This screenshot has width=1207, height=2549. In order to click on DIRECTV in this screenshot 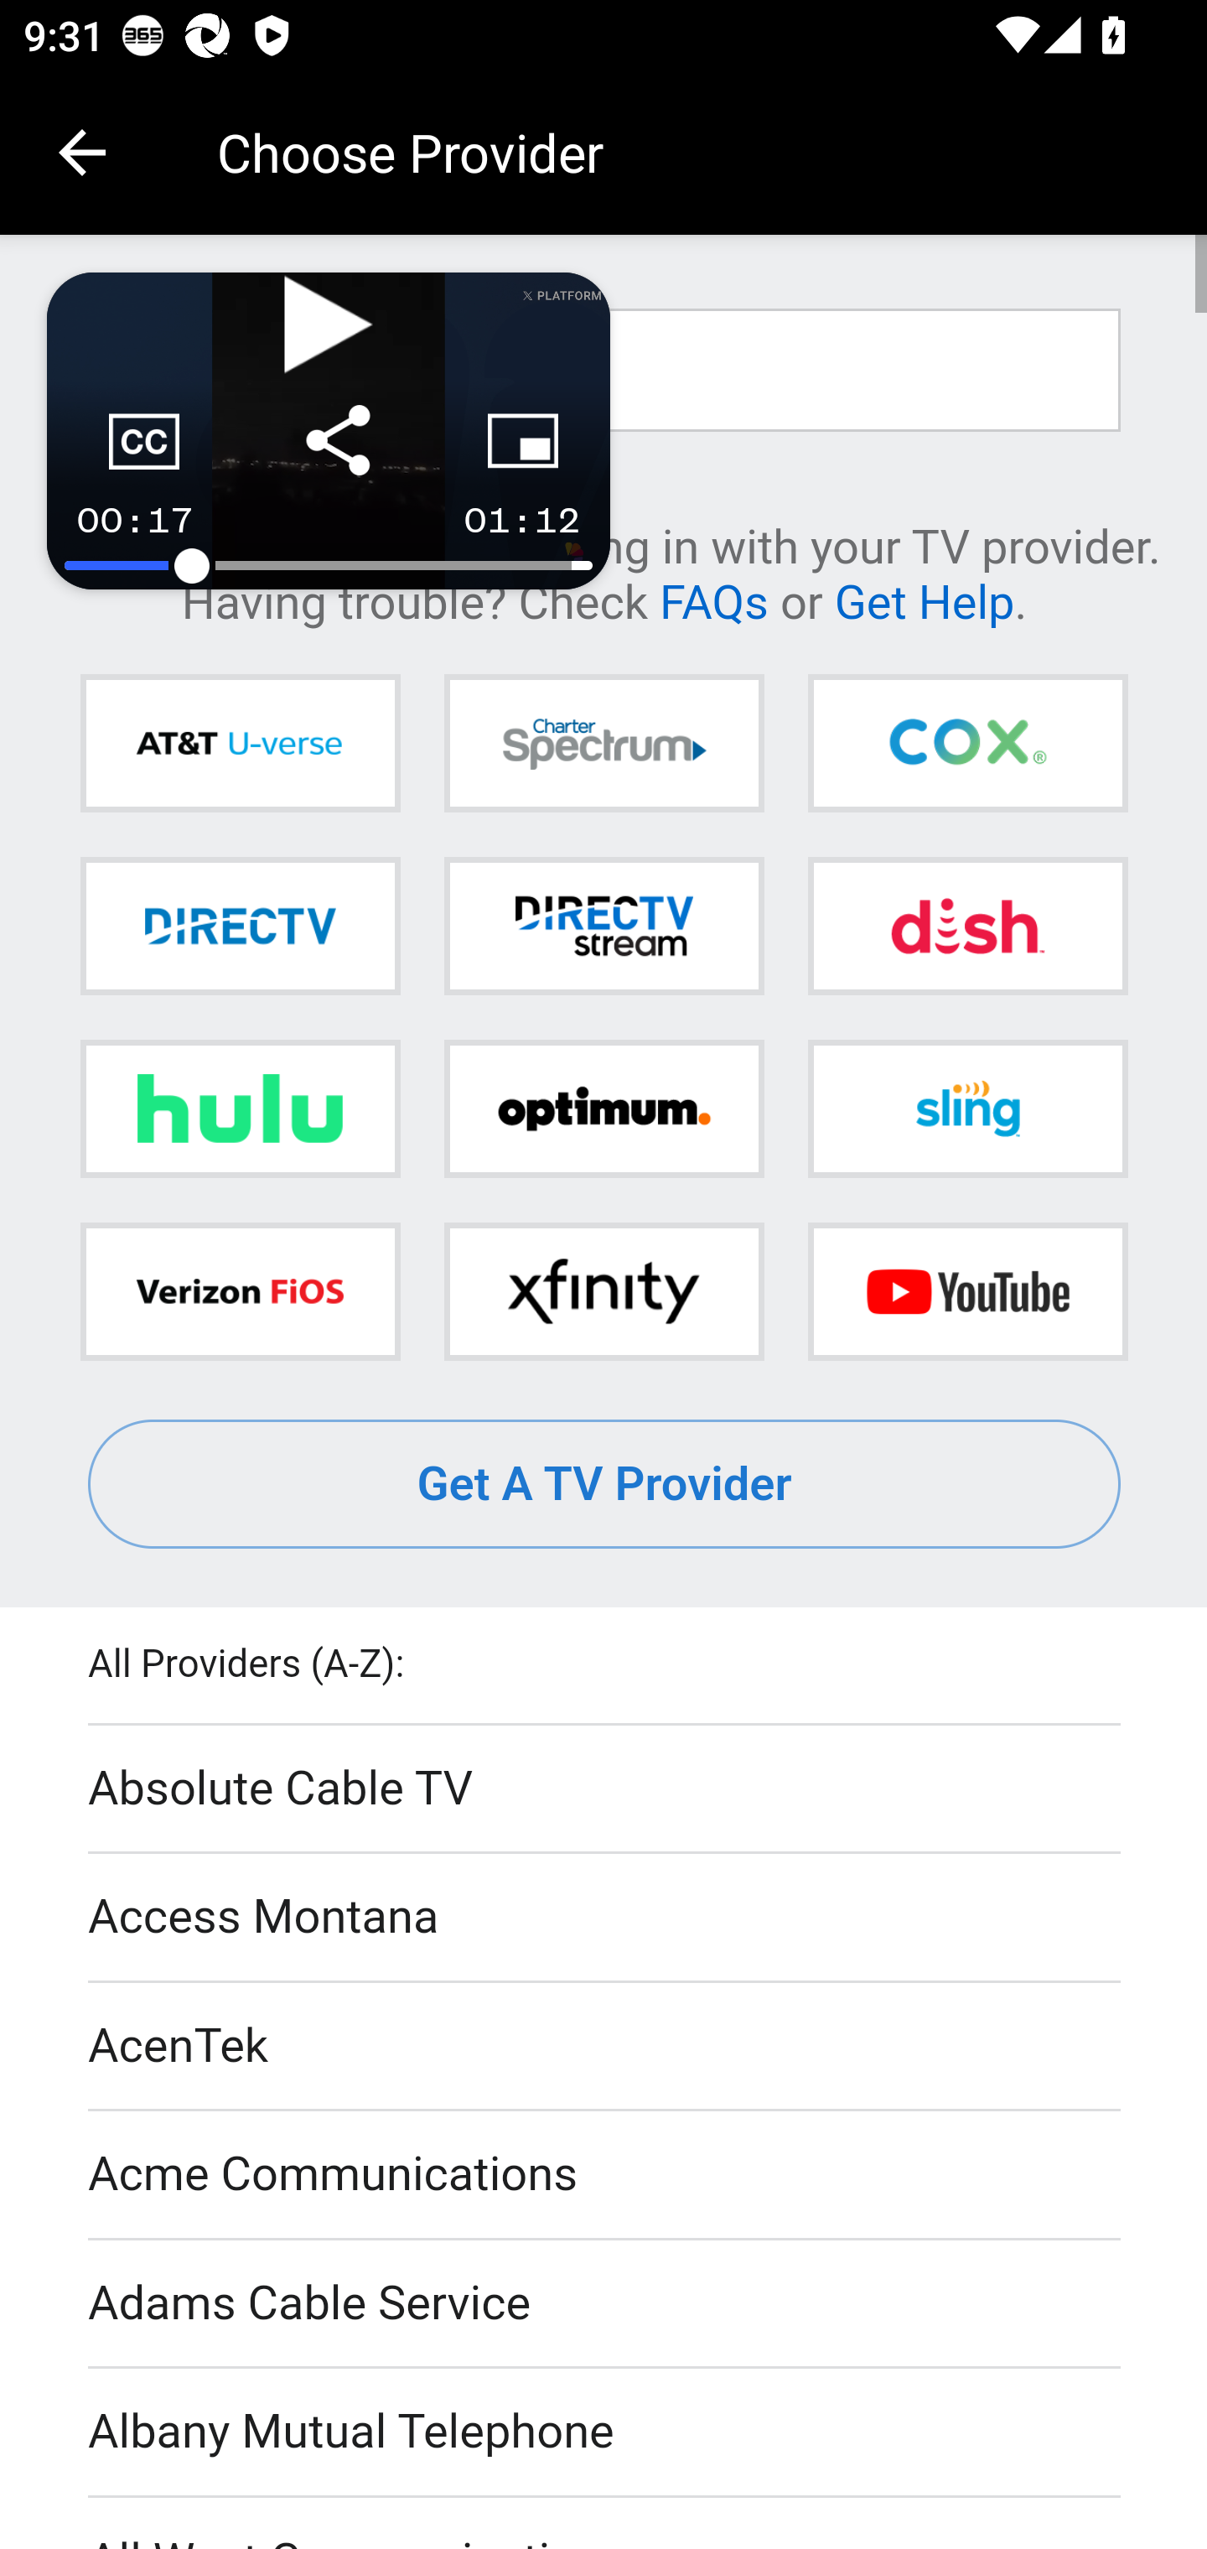, I will do `click(240, 925)`.